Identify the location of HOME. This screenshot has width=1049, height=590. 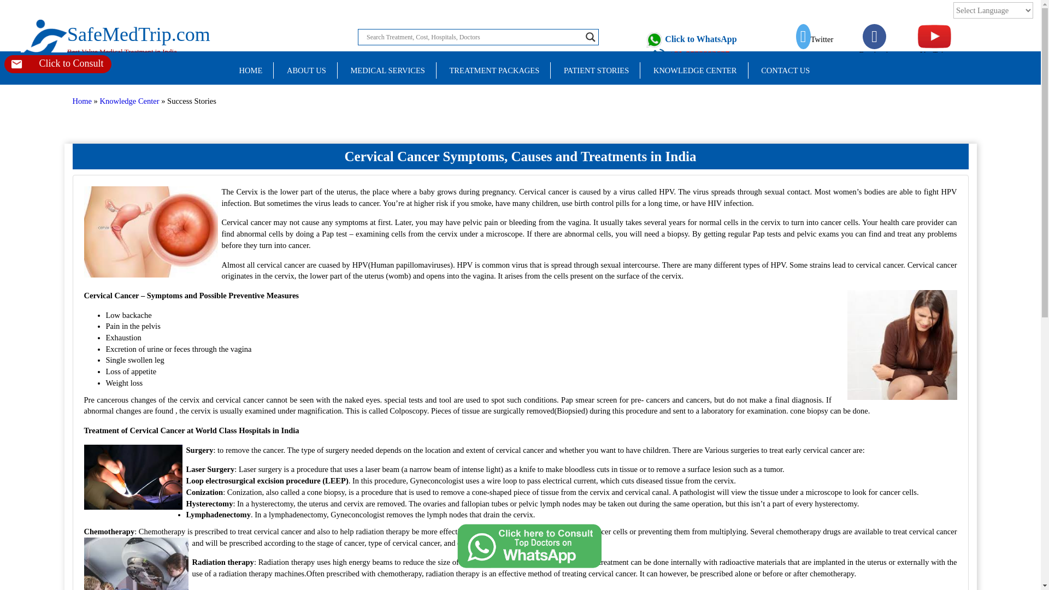
(695, 70).